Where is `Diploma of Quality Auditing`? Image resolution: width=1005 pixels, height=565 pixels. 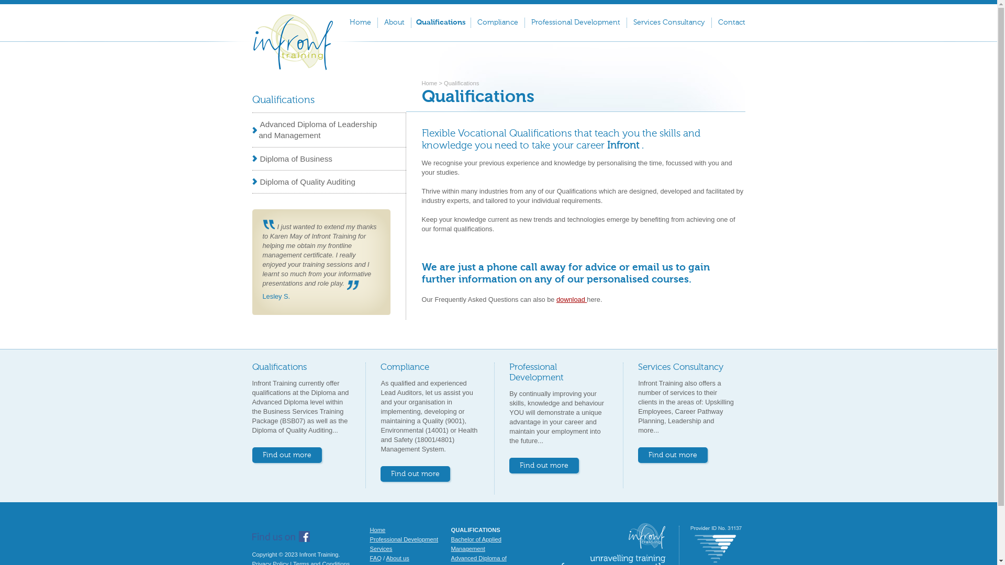 Diploma of Quality Auditing is located at coordinates (329, 182).